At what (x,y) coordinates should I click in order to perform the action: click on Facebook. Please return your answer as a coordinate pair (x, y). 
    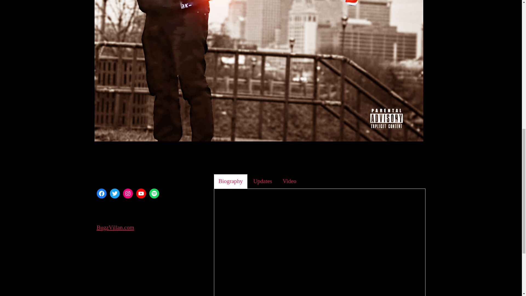
    Looking at the image, I should click on (101, 193).